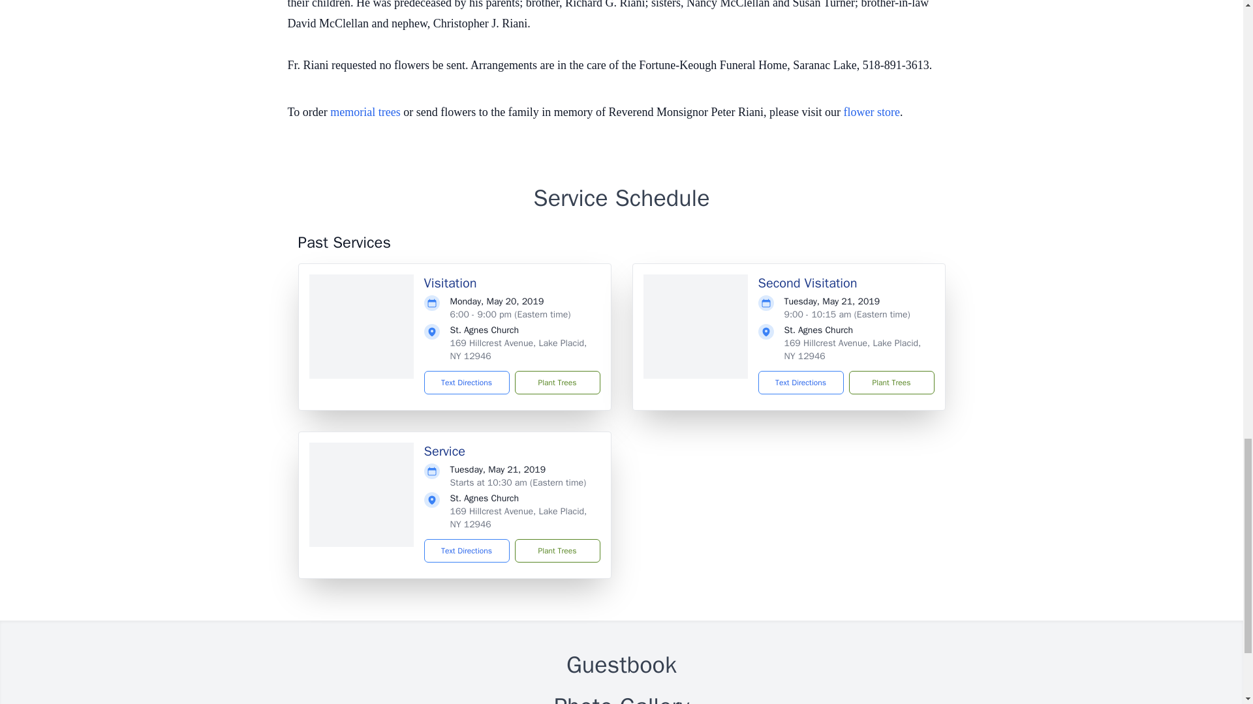  Describe the element at coordinates (557, 550) in the screenshot. I see `Plant Trees` at that location.